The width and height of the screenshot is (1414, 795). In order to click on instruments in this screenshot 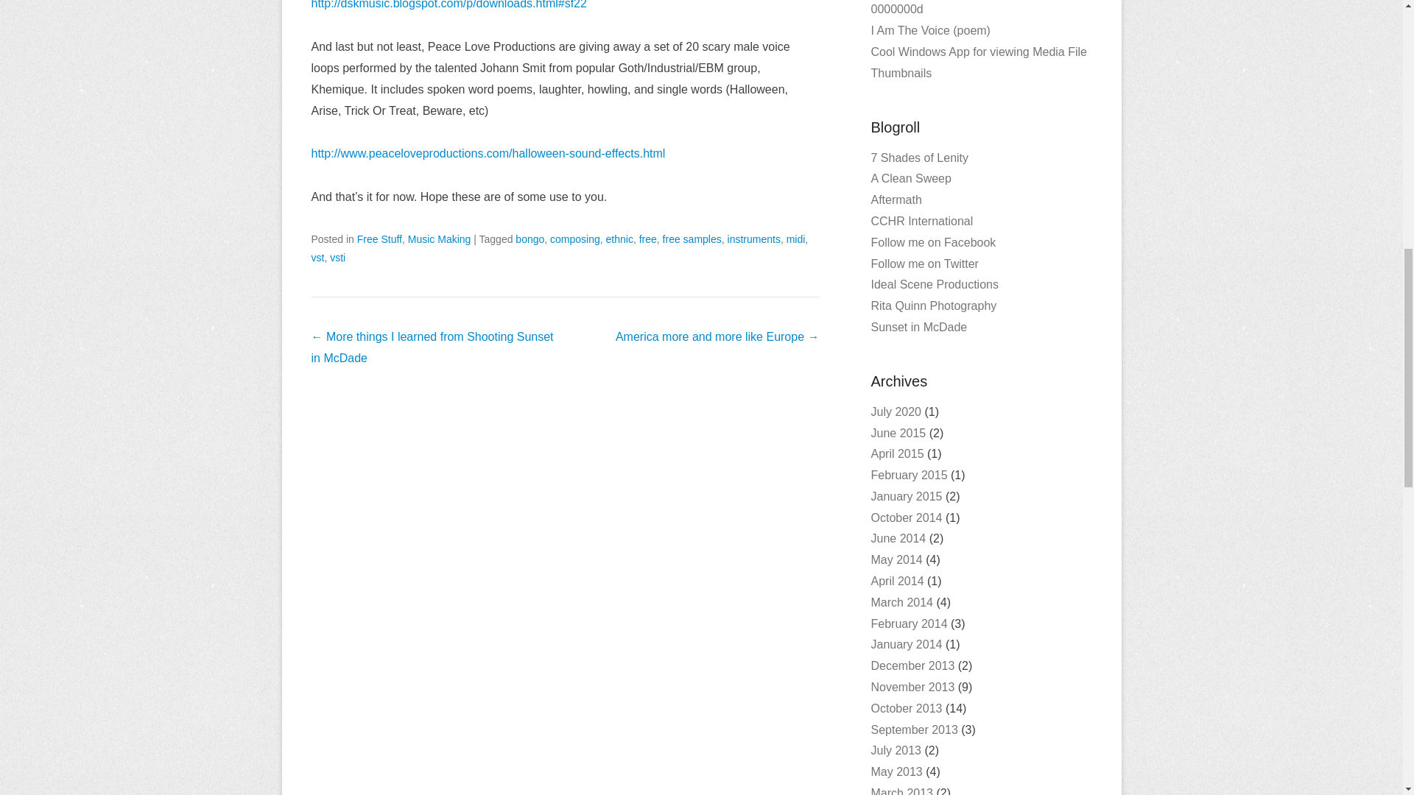, I will do `click(754, 239)`.